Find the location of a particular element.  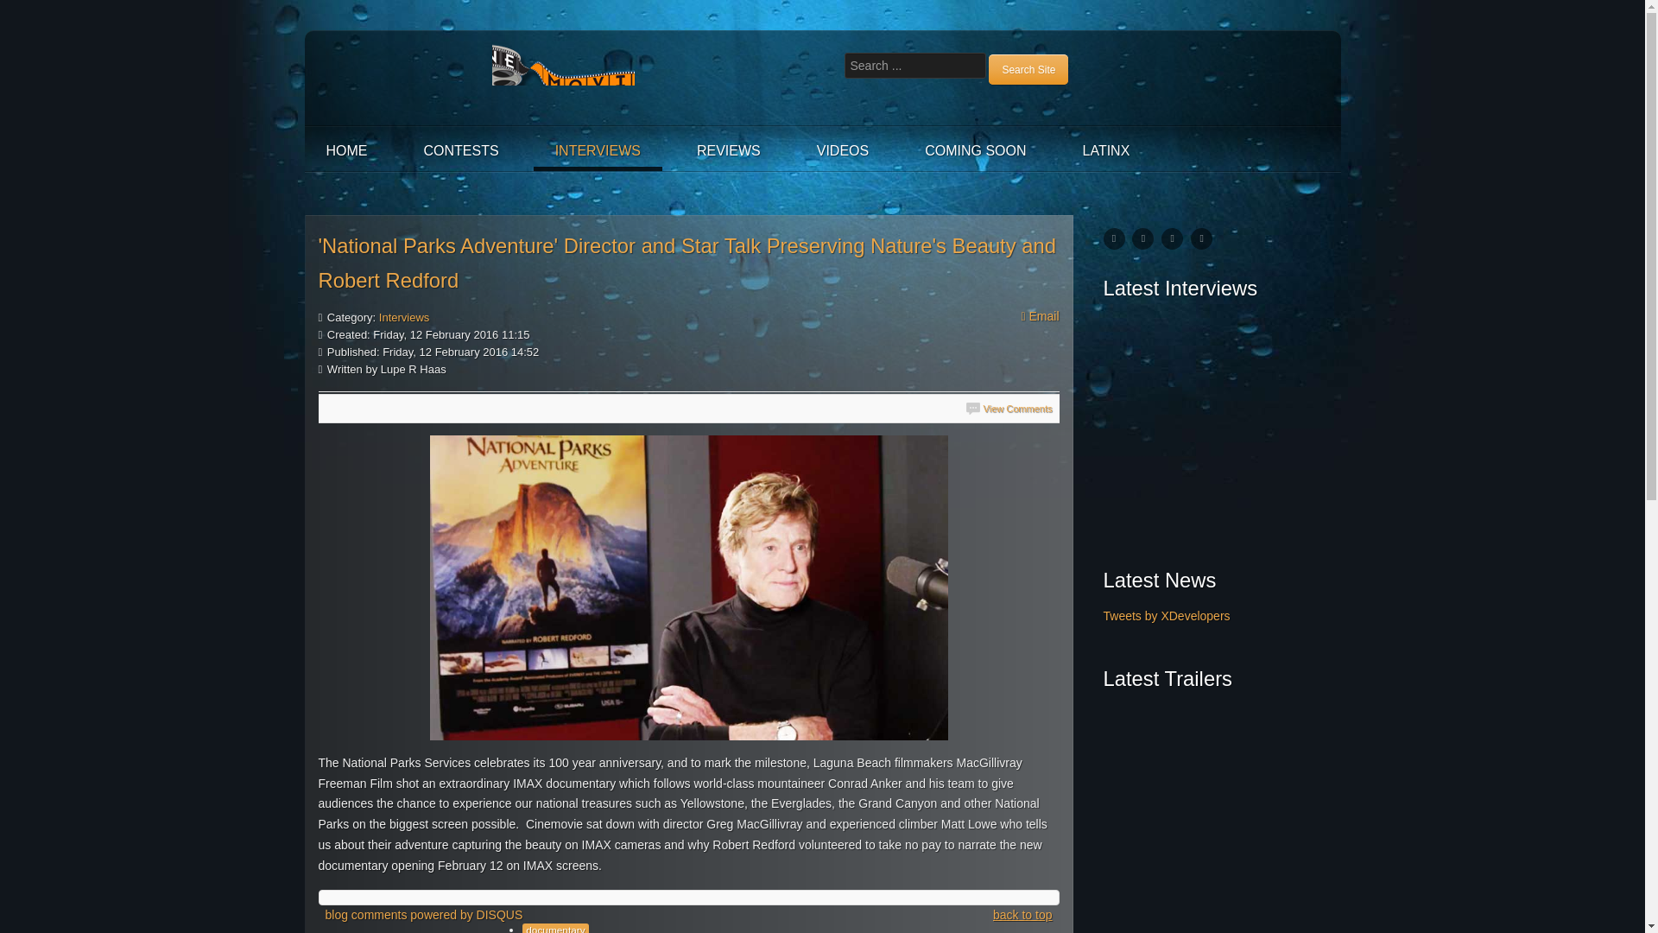

REVIEWS is located at coordinates (729, 150).